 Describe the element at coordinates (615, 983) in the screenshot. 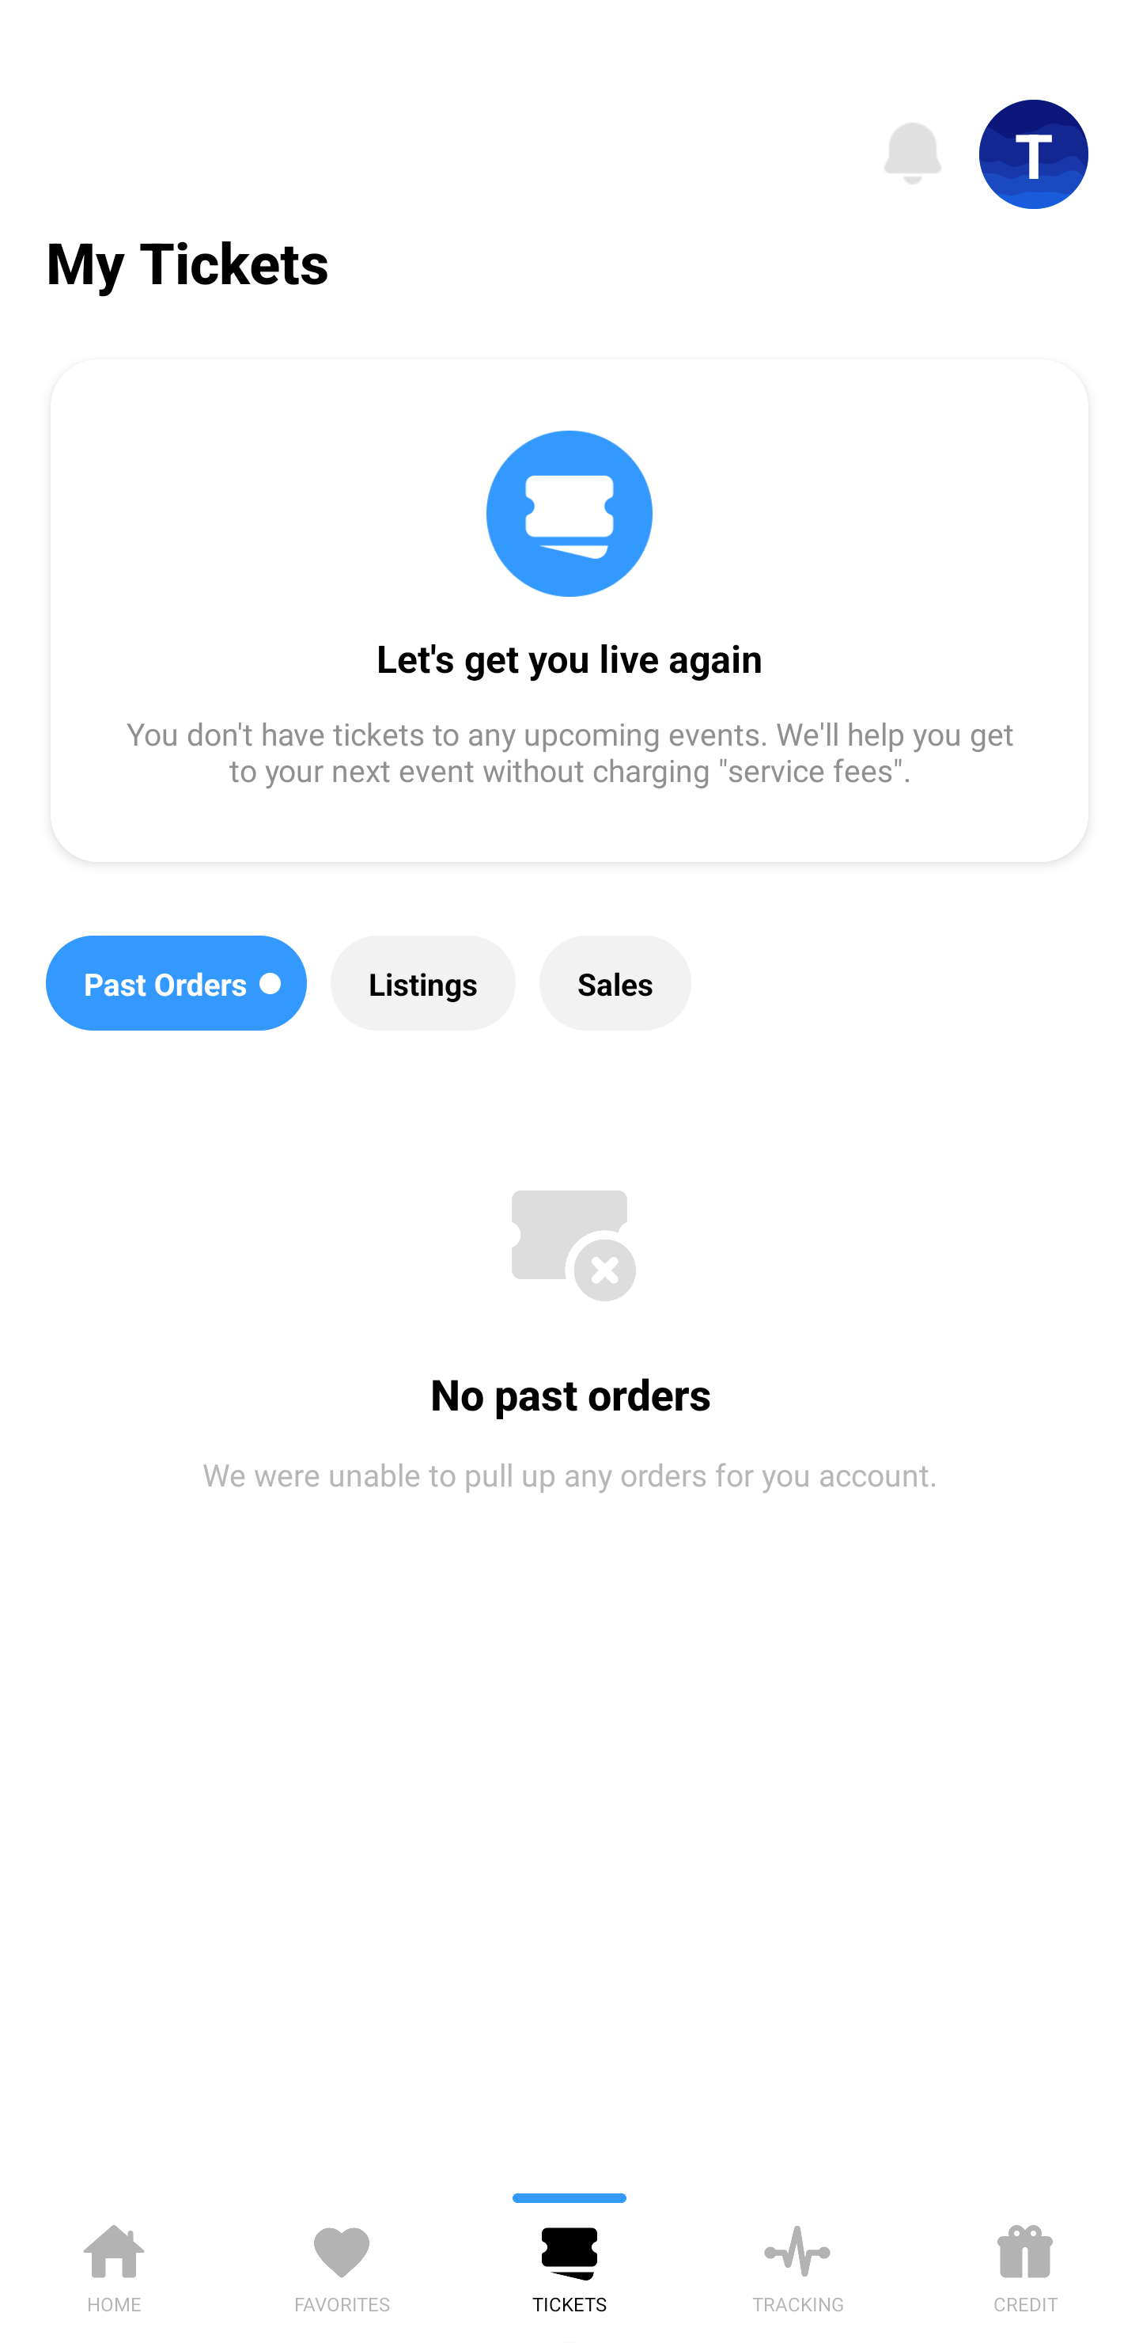

I see `Sales` at that location.